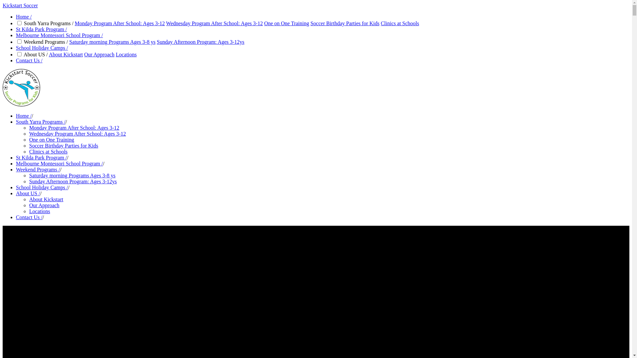  What do you see at coordinates (38, 170) in the screenshot?
I see `Weekend Programs /` at bounding box center [38, 170].